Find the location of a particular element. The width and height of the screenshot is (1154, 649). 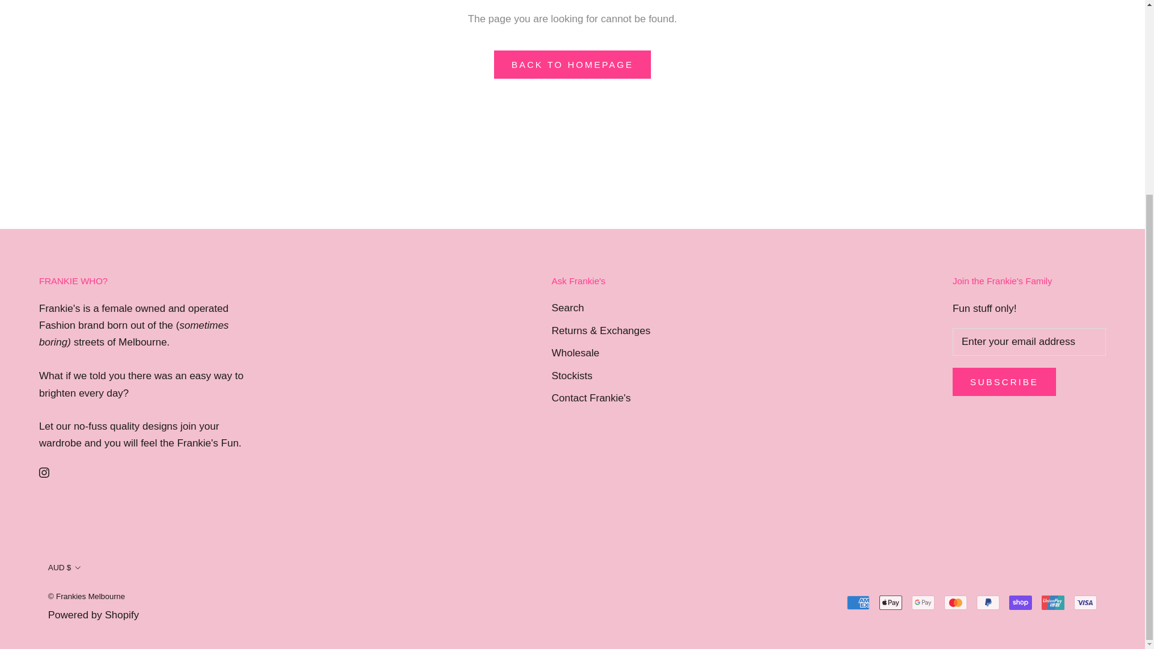

Google Pay is located at coordinates (923, 603).